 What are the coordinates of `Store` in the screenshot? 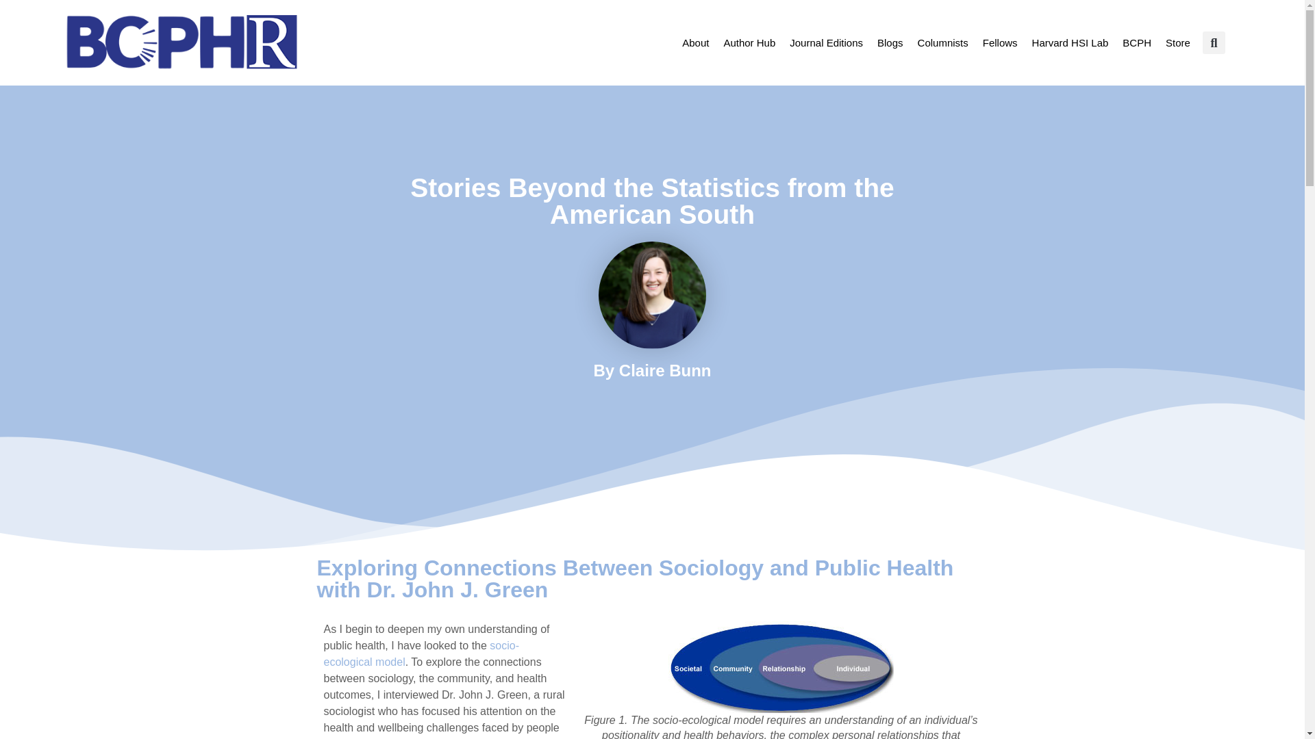 It's located at (1178, 42).